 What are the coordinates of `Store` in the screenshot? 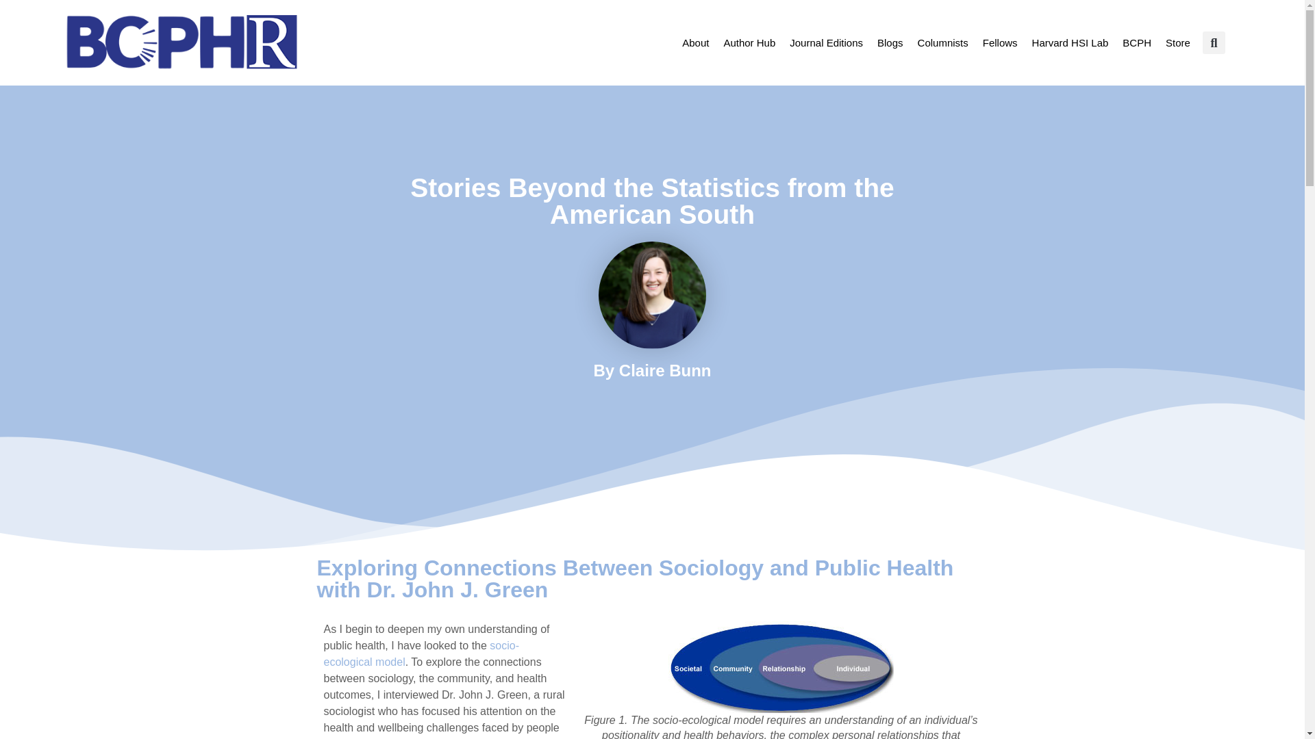 It's located at (1178, 42).